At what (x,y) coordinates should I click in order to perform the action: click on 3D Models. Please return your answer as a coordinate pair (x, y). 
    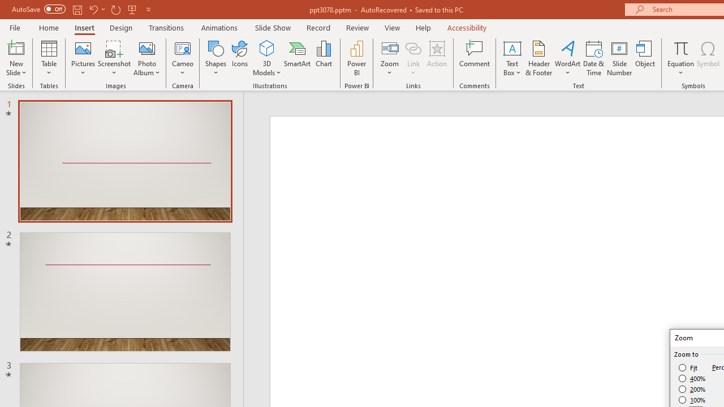
    Looking at the image, I should click on (267, 47).